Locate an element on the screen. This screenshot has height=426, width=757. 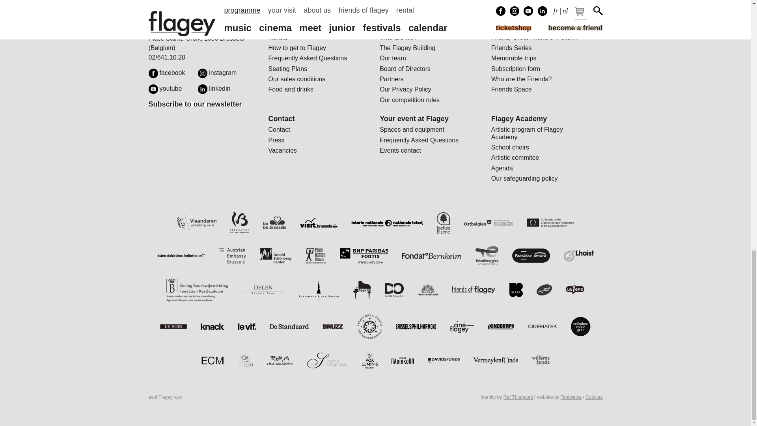
Creative European Programme is located at coordinates (550, 222).